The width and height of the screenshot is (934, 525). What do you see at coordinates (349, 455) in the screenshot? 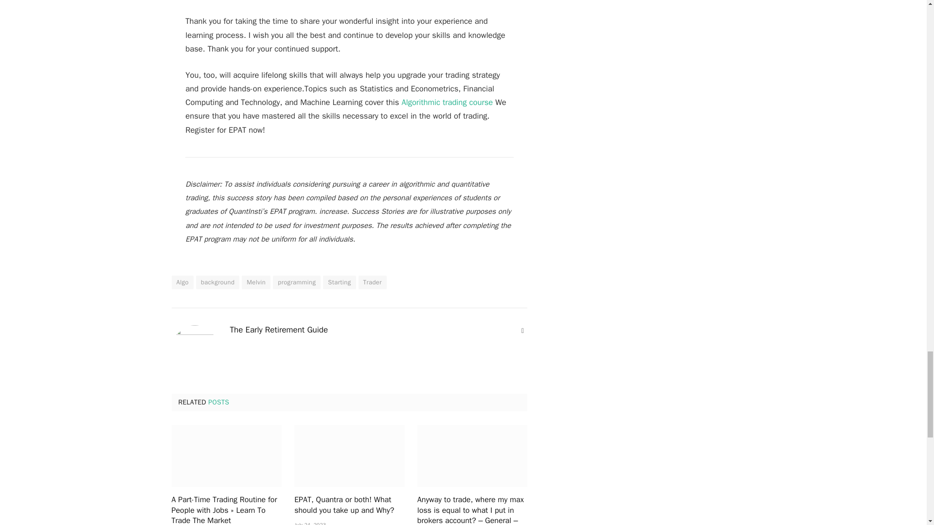
I see `EPAT, Quantra or both! What should you take up and Why?` at bounding box center [349, 455].